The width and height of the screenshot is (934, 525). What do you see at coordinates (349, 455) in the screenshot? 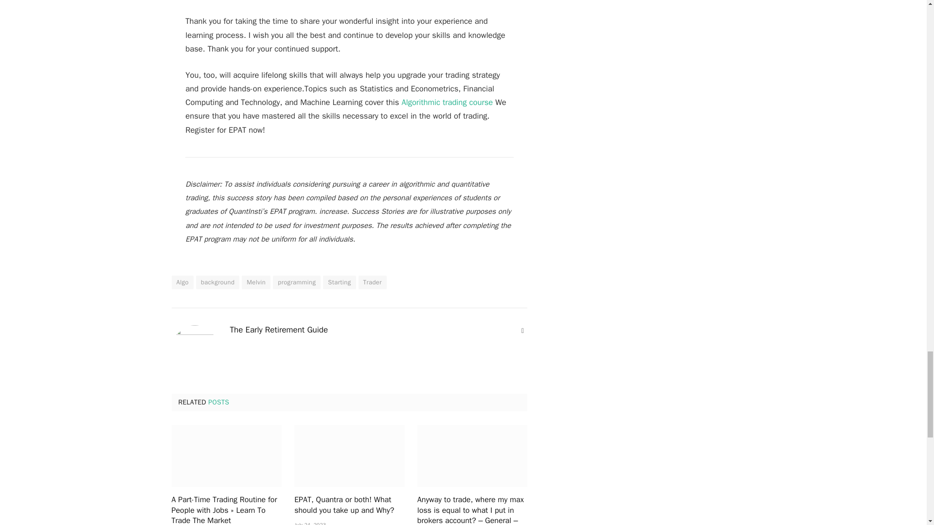
I see `EPAT, Quantra or both! What should you take up and Why?` at bounding box center [349, 455].